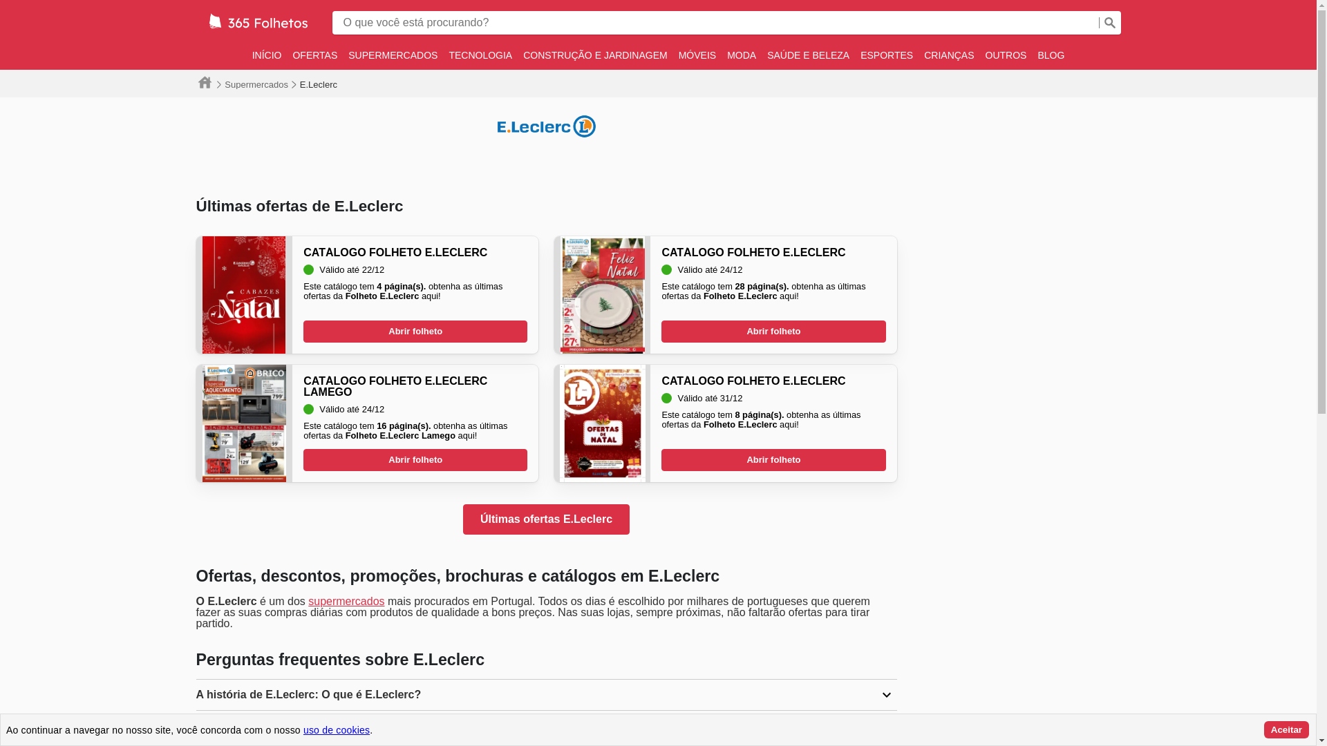  Describe the element at coordinates (1287, 729) in the screenshot. I see `Aceitar` at that location.